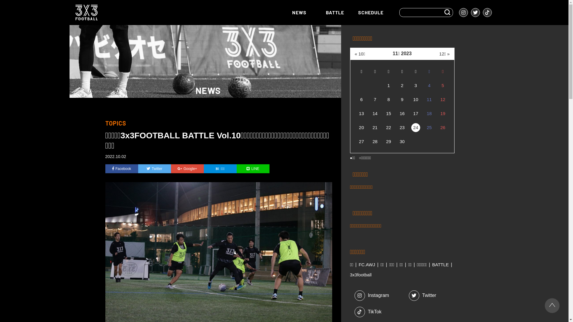 The image size is (573, 322). What do you see at coordinates (253, 169) in the screenshot?
I see `LINE` at bounding box center [253, 169].